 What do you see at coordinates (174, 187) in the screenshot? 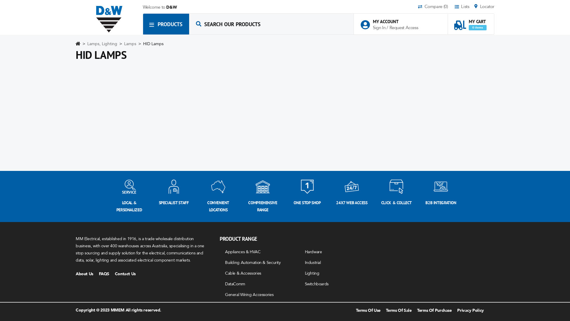
I see `Specialist staff` at bounding box center [174, 187].